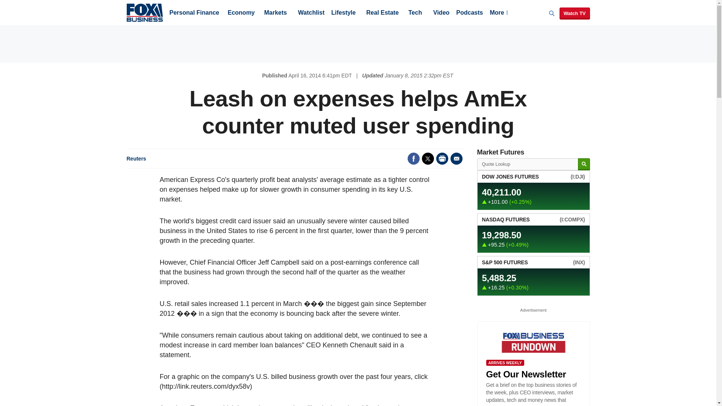 Image resolution: width=722 pixels, height=406 pixels. Describe the element at coordinates (441, 13) in the screenshot. I see `Video` at that location.